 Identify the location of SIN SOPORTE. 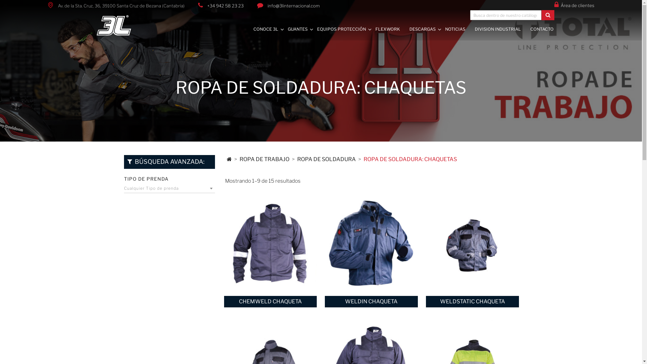
(373, 90).